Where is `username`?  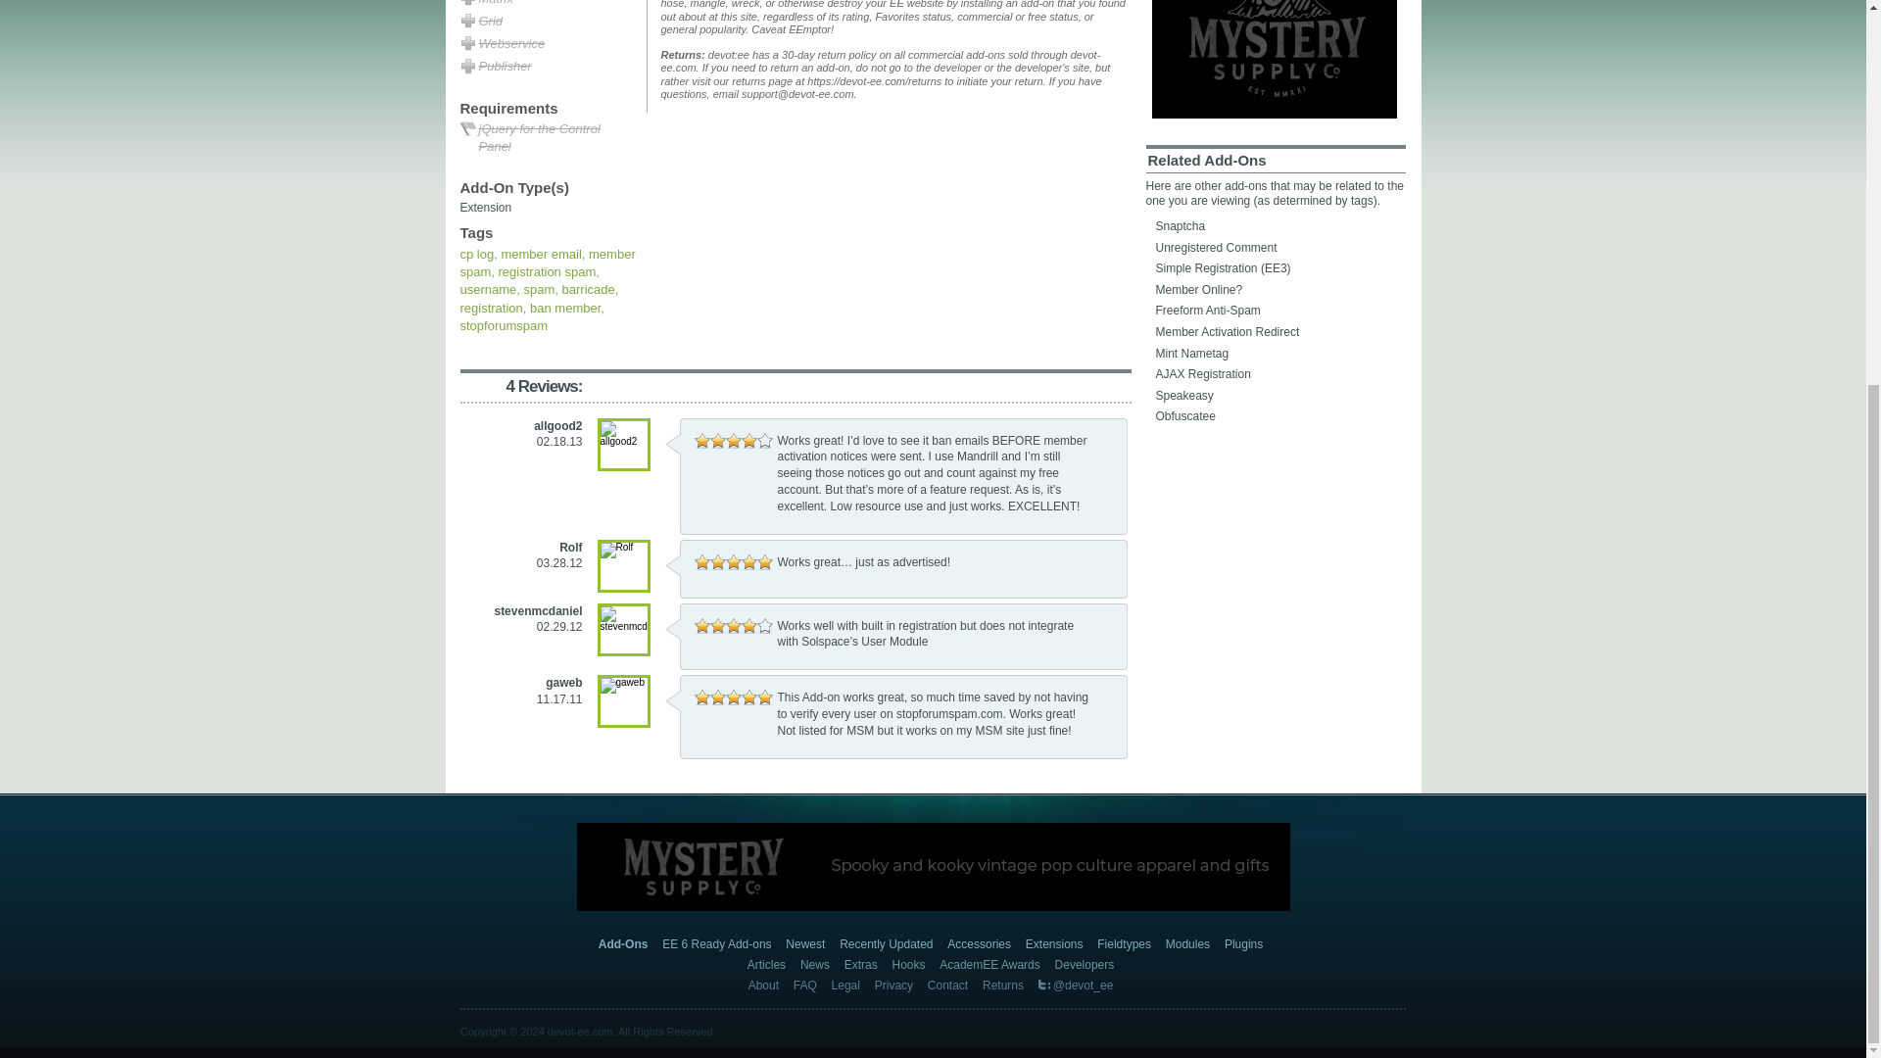
username is located at coordinates (489, 290).